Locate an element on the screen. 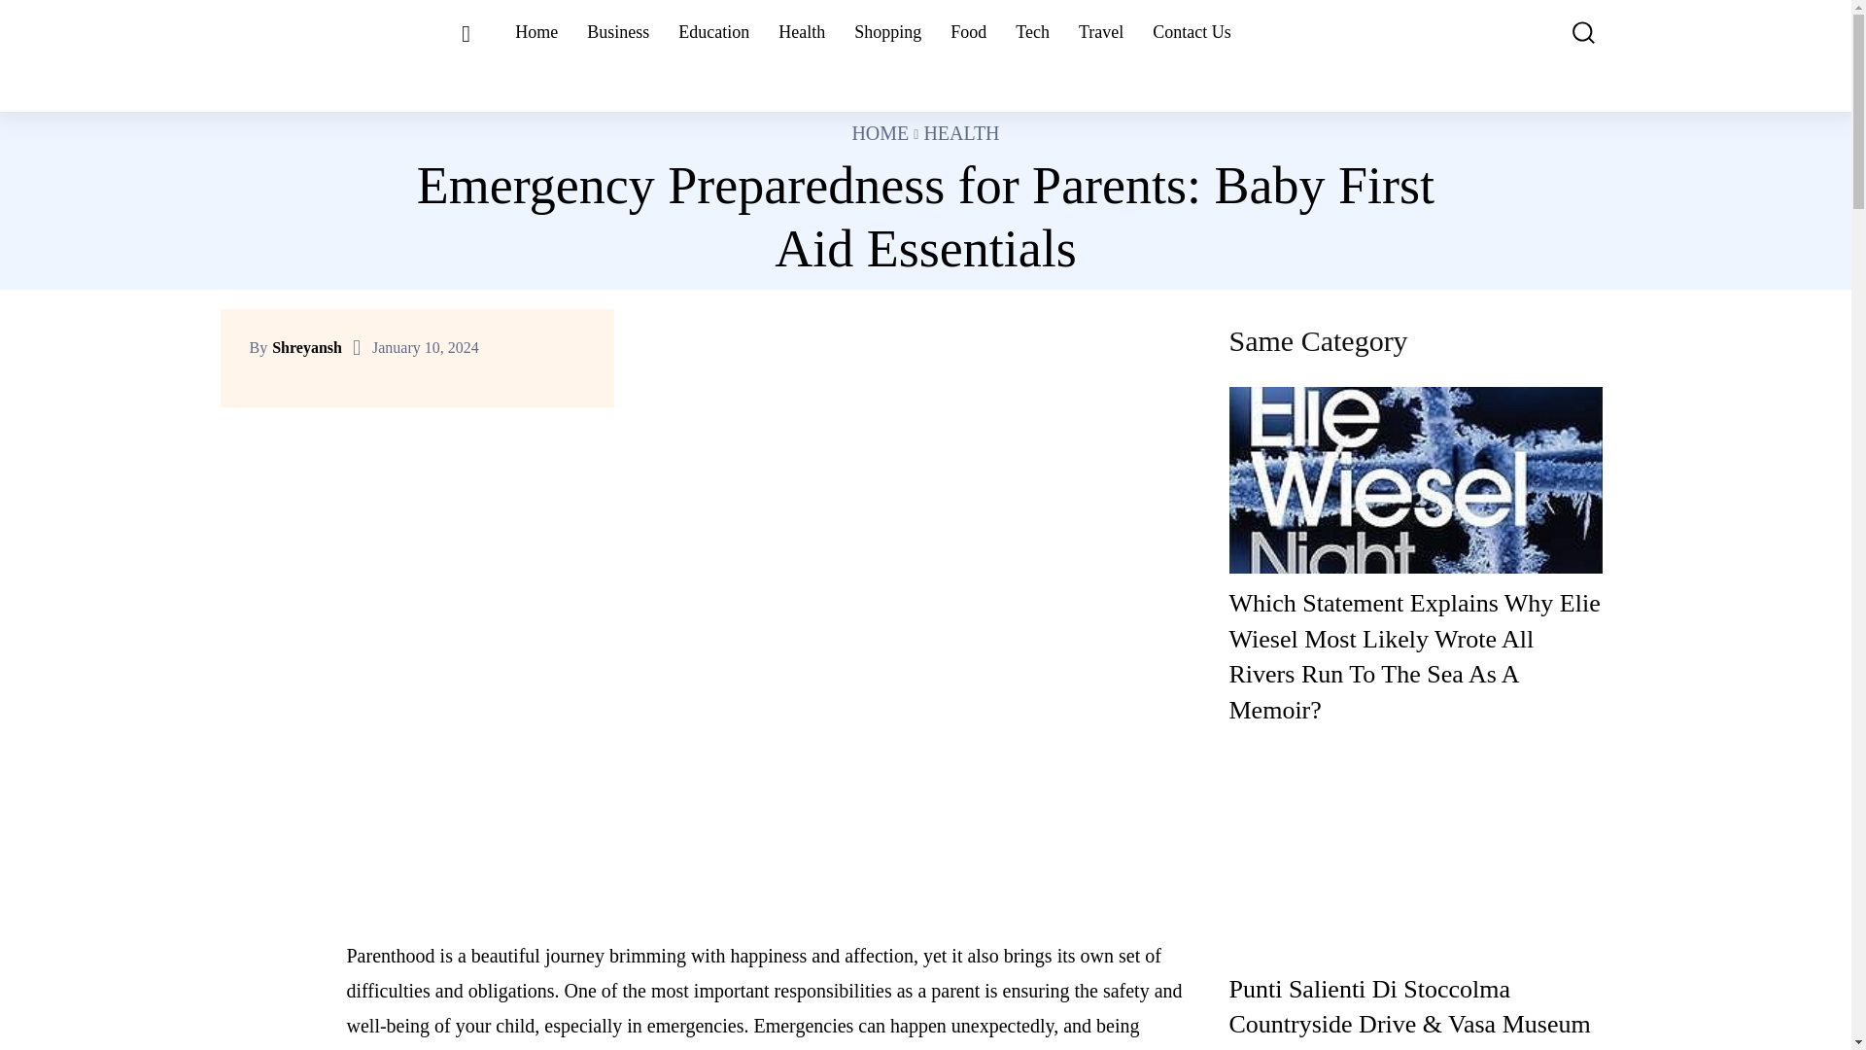  Shreyansh is located at coordinates (307, 348).